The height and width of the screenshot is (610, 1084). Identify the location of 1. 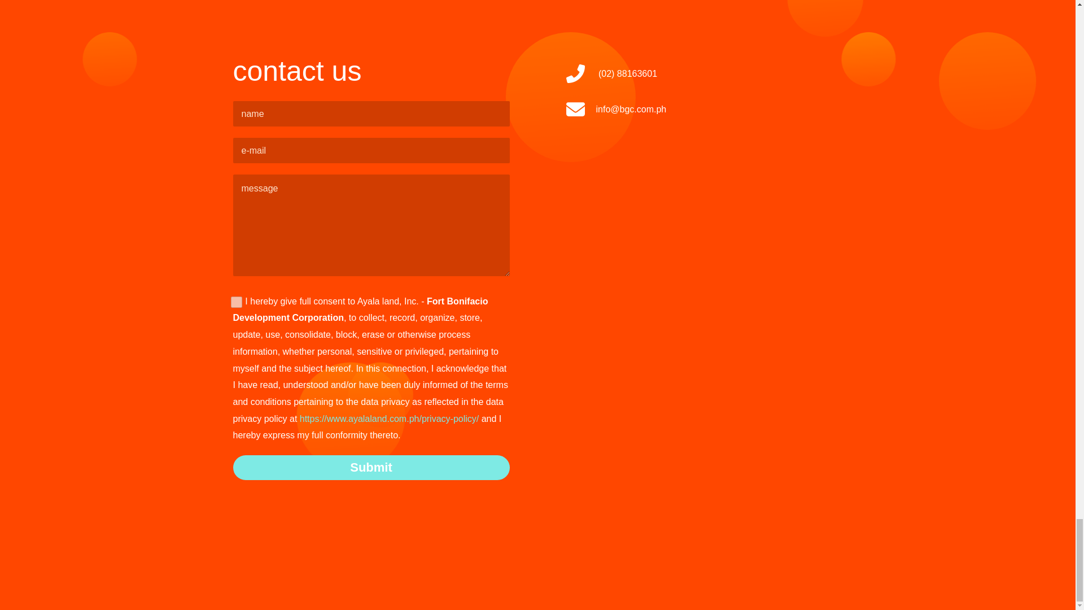
(236, 302).